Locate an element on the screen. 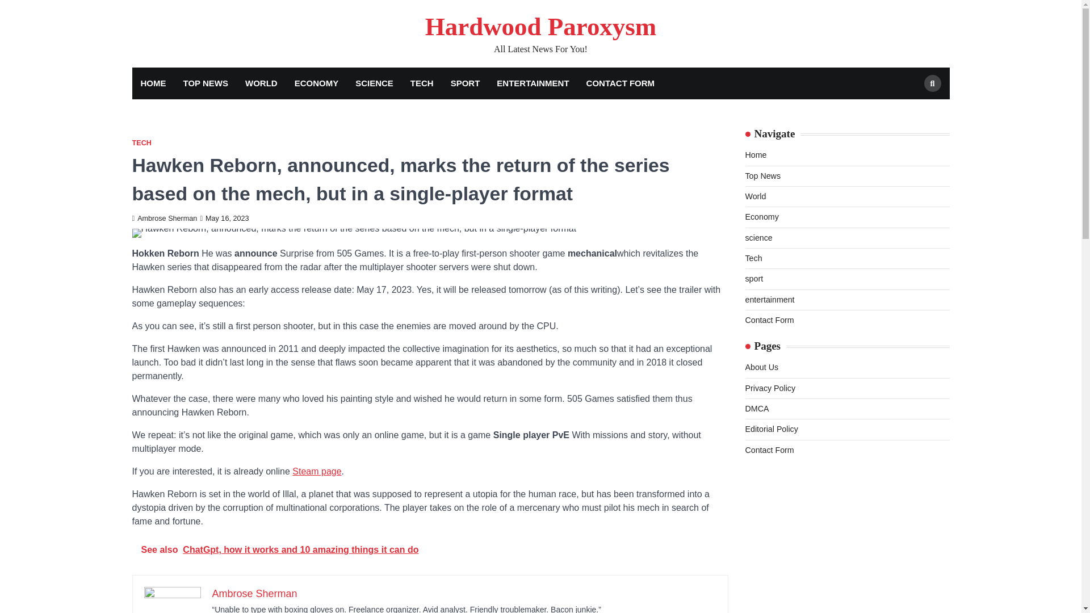 This screenshot has height=613, width=1090. Tech is located at coordinates (753, 258).